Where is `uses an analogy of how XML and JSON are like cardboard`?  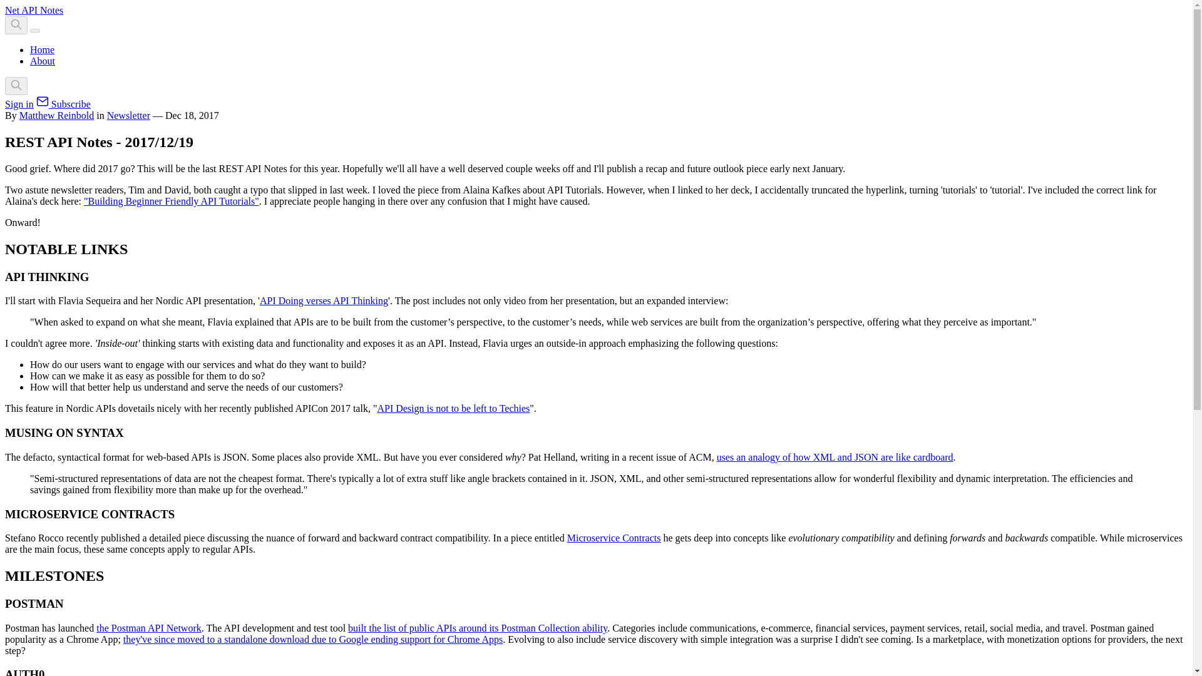 uses an analogy of how XML and JSON are like cardboard is located at coordinates (835, 457).